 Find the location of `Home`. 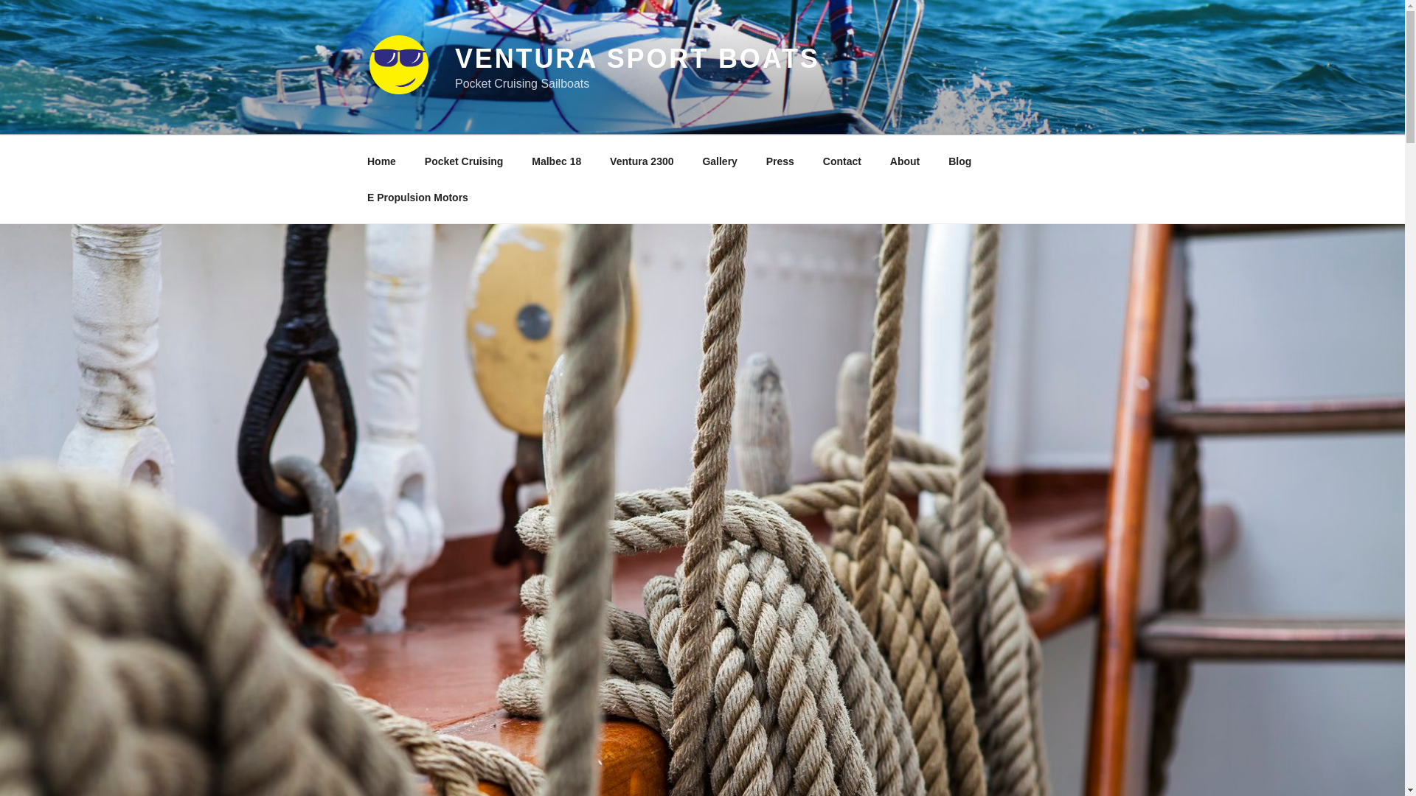

Home is located at coordinates (381, 161).